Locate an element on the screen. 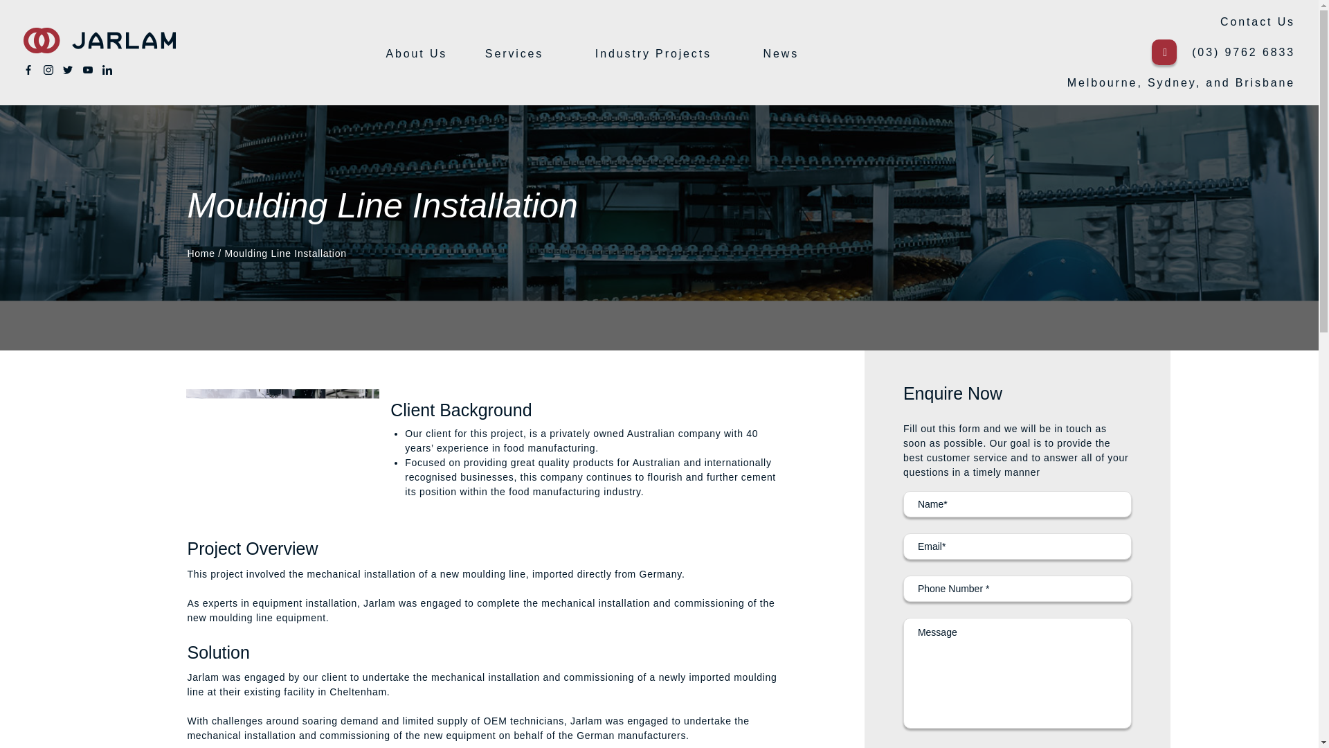 The image size is (1329, 748). Industry Projects is located at coordinates (653, 54).